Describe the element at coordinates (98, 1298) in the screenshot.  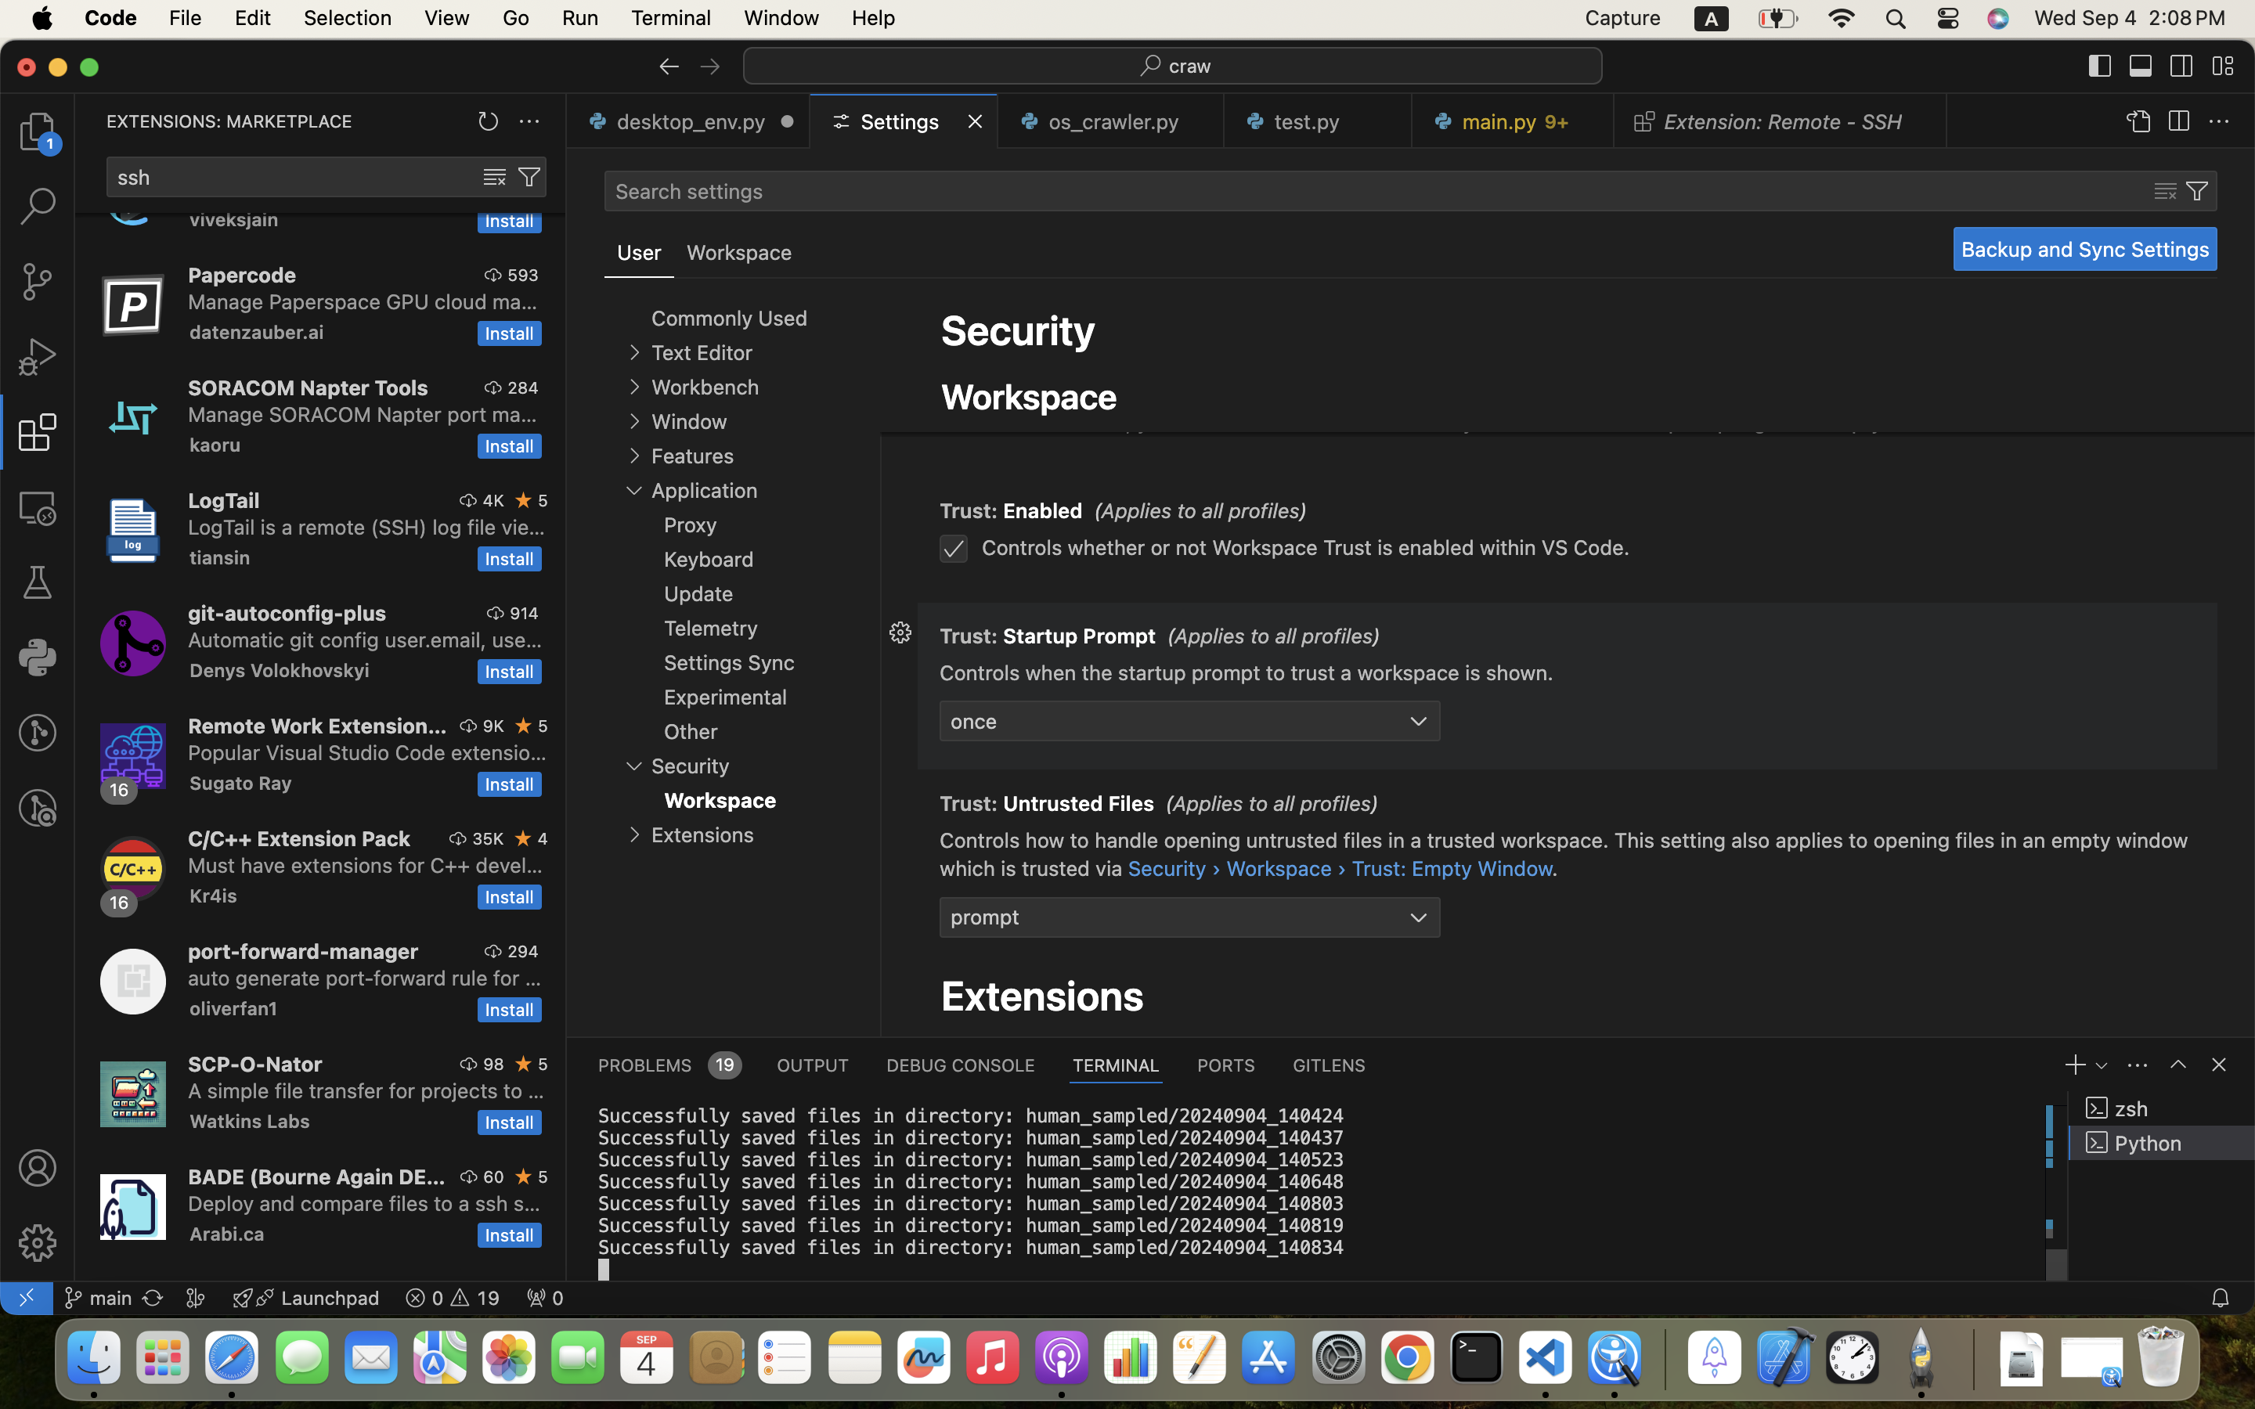
I see `main ` at that location.